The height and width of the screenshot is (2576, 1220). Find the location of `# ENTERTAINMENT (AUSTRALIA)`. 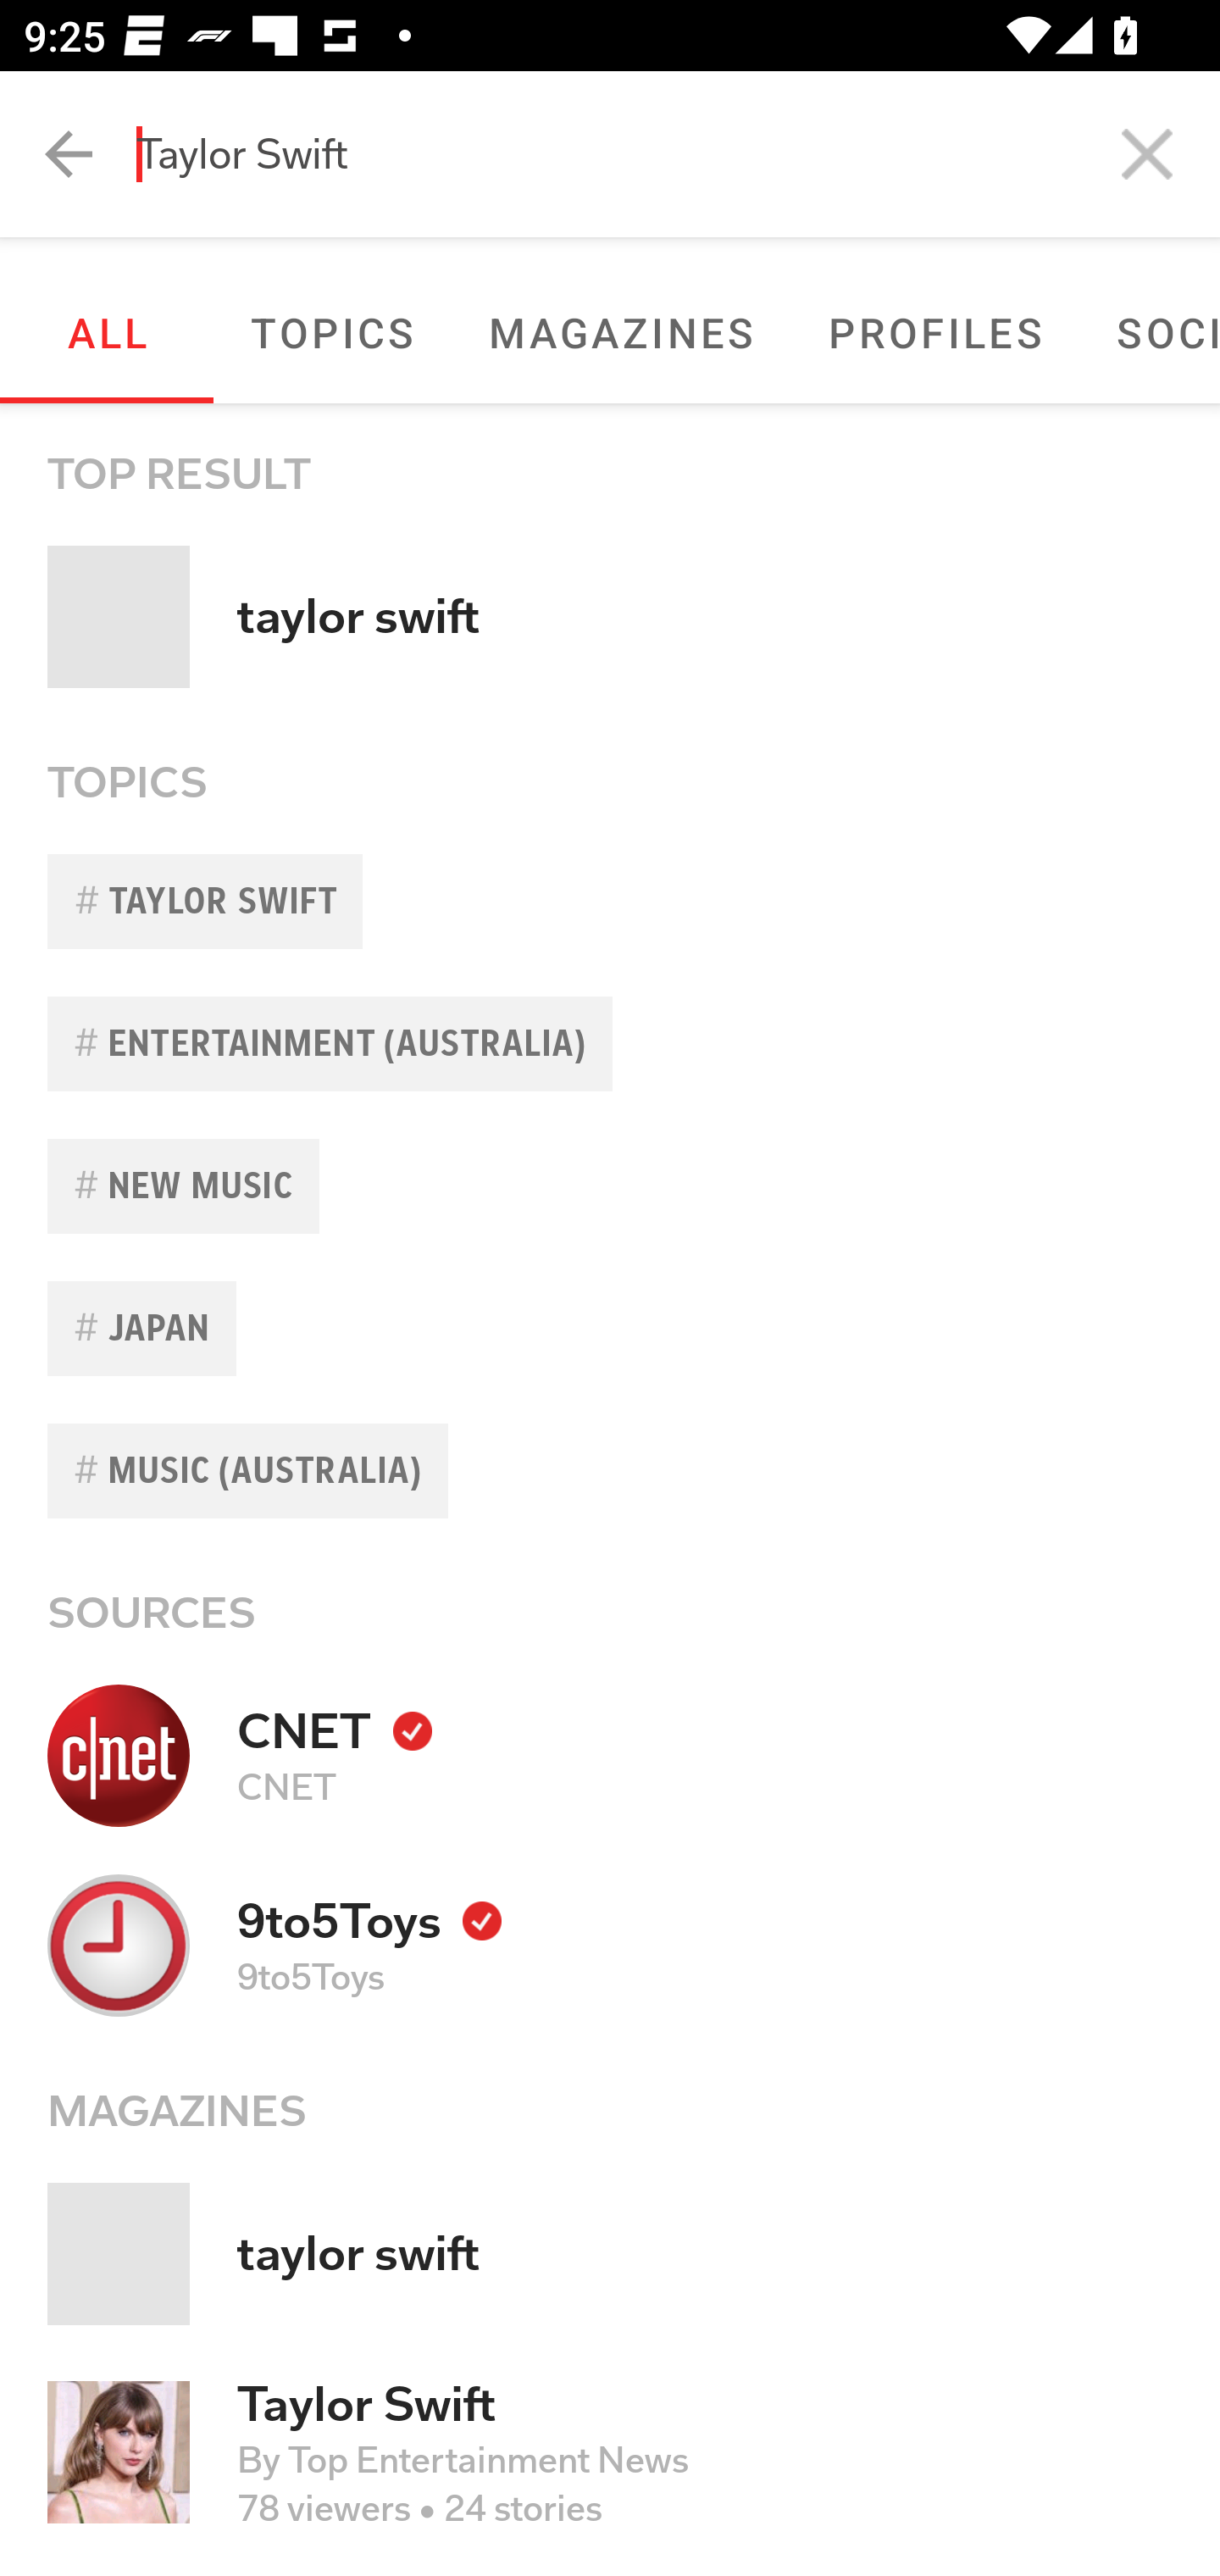

# ENTERTAINMENT (AUSTRALIA) is located at coordinates (610, 1044).